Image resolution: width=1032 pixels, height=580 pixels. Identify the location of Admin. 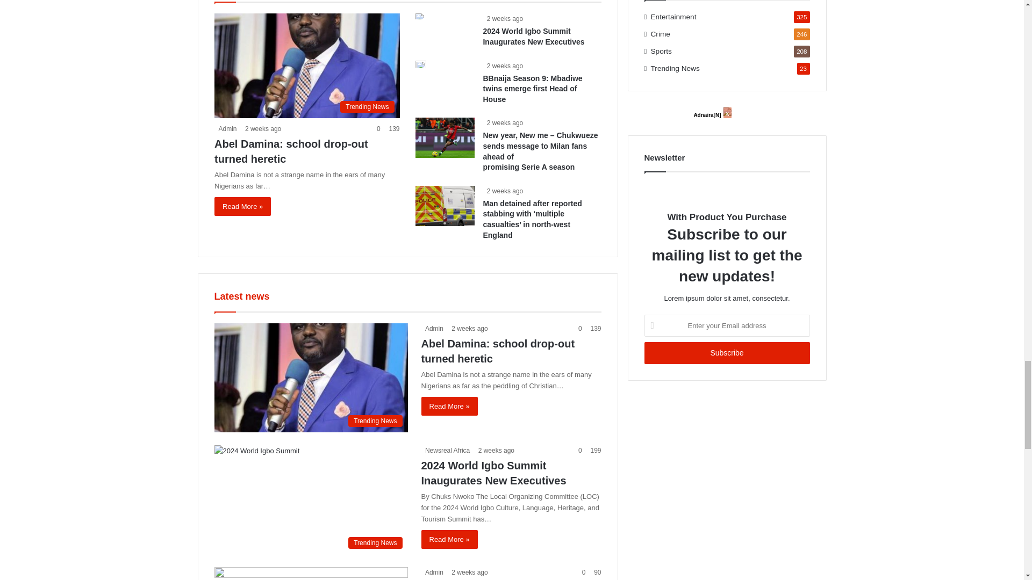
(432, 328).